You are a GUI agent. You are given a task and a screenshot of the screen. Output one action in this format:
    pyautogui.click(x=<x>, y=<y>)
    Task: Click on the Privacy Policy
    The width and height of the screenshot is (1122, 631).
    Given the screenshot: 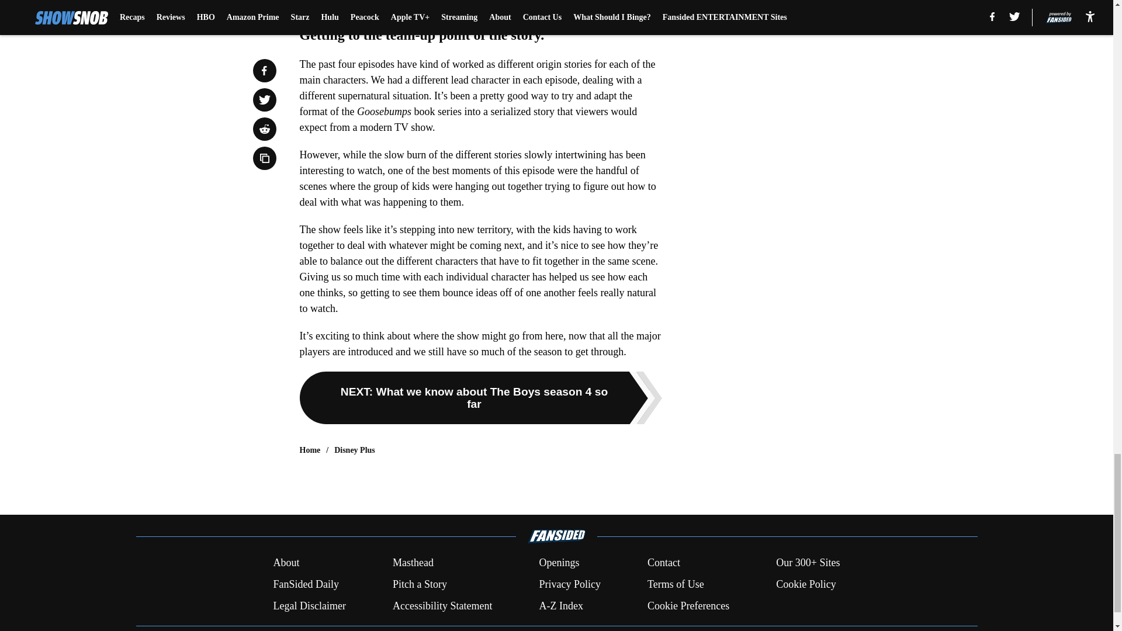 What is the action you would take?
    pyautogui.click(x=569, y=584)
    